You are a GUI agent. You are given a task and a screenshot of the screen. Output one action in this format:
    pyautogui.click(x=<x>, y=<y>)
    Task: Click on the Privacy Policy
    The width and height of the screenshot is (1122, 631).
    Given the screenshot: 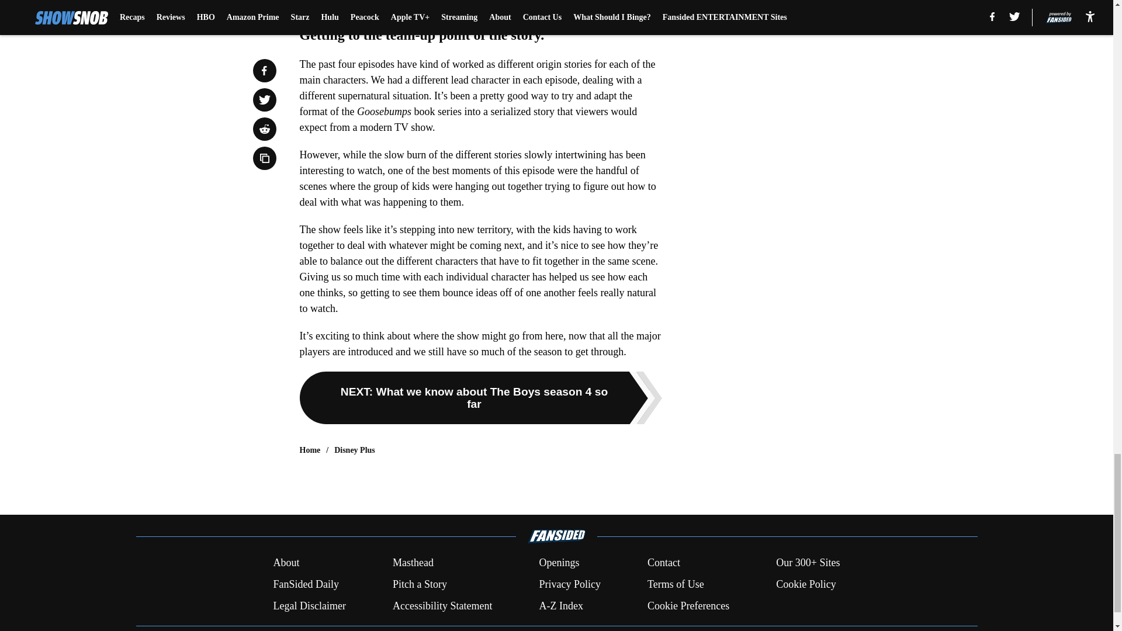 What is the action you would take?
    pyautogui.click(x=569, y=584)
    